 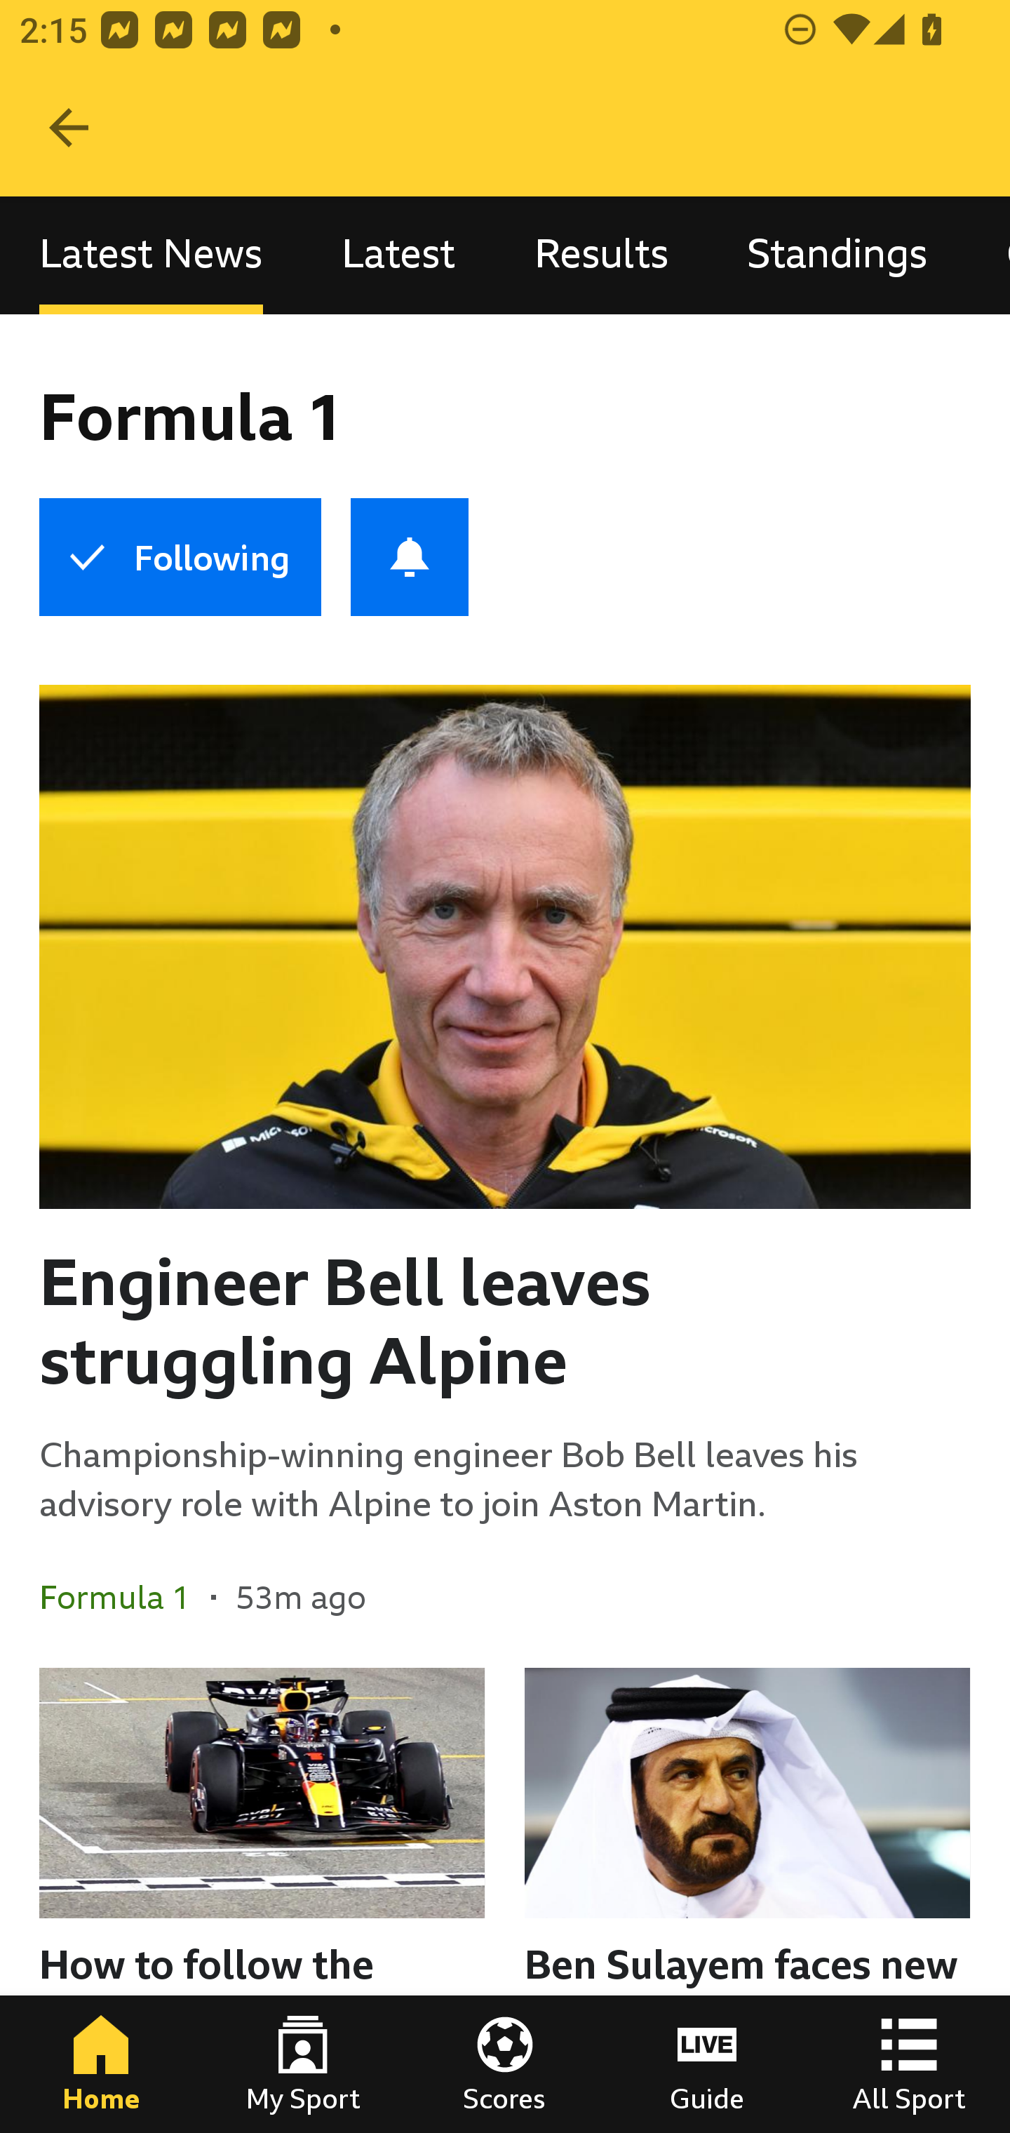 I want to click on Push notifications for Formula 1, so click(x=410, y=557).